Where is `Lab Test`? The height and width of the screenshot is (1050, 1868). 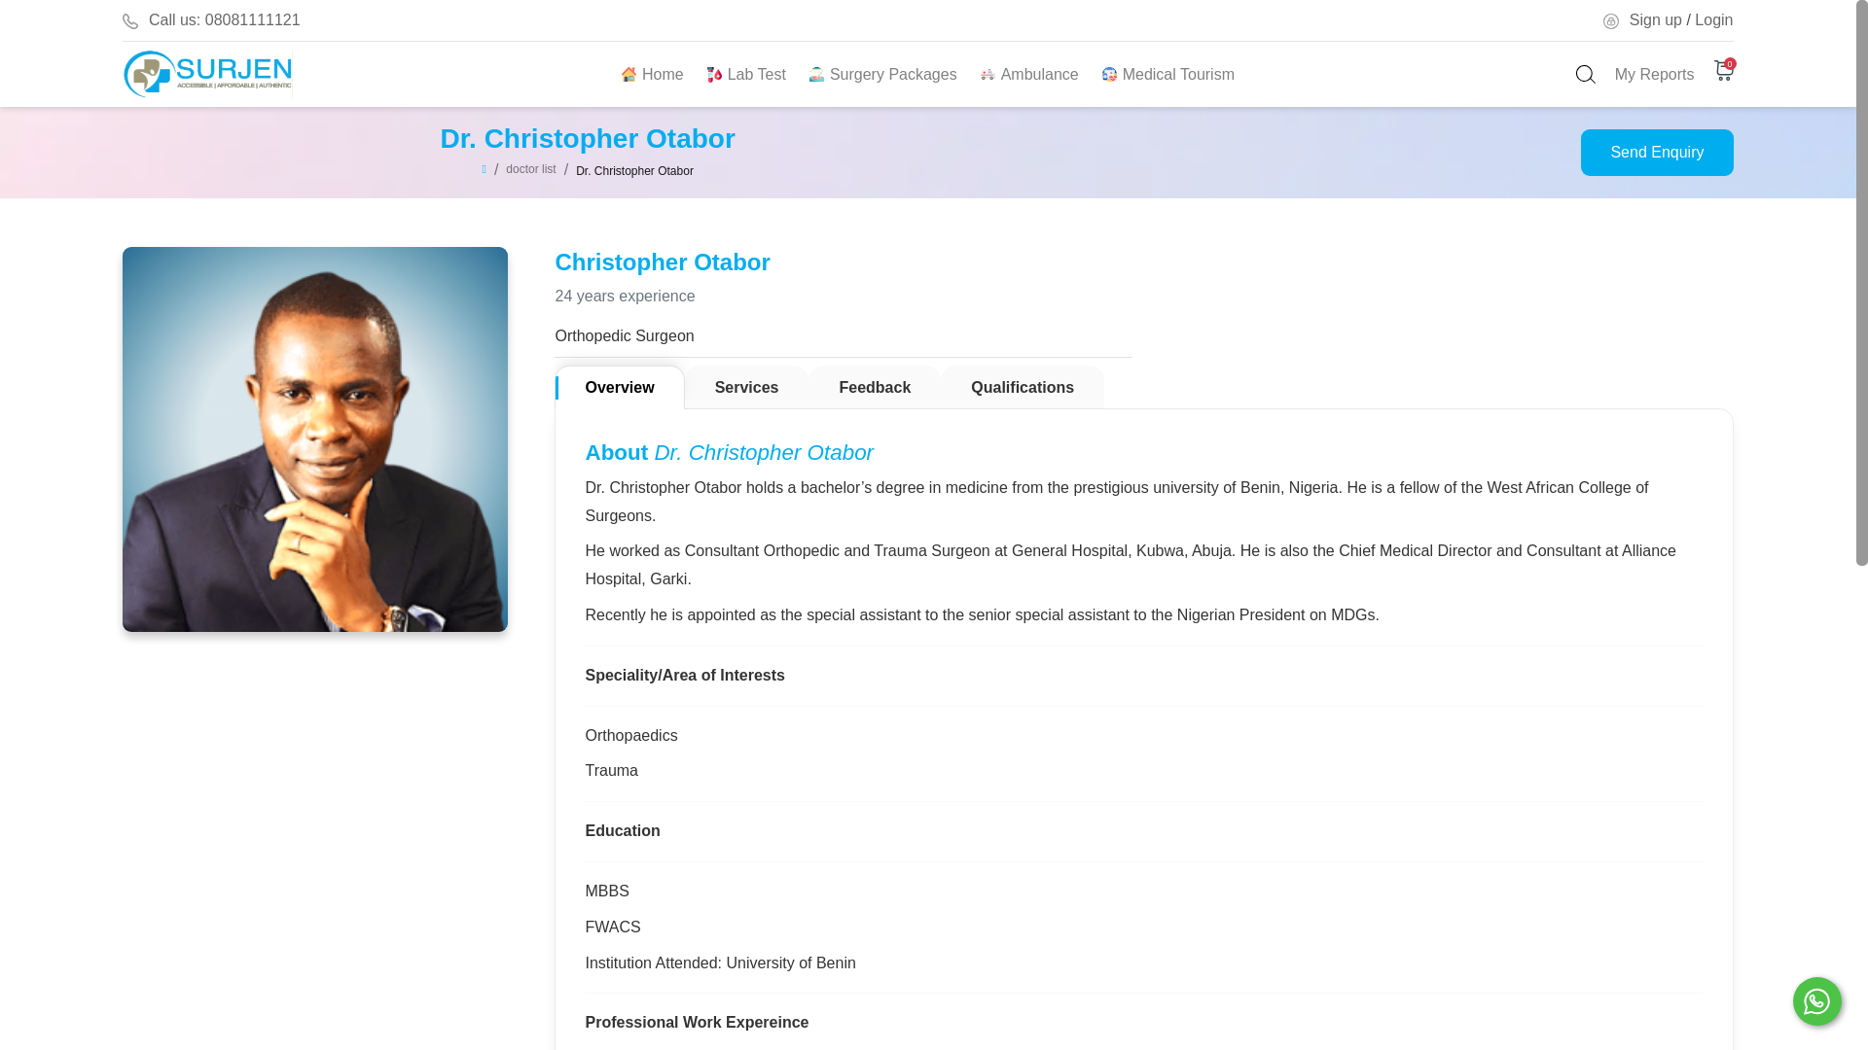
Lab Test is located at coordinates (747, 74).